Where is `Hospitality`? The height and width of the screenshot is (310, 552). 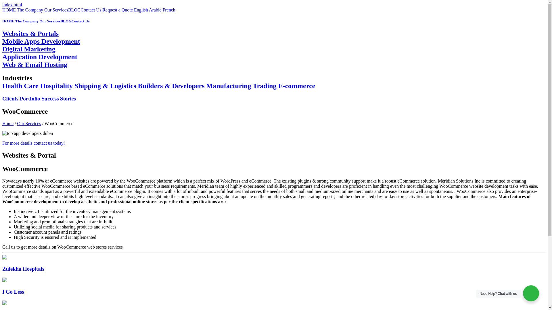 Hospitality is located at coordinates (56, 86).